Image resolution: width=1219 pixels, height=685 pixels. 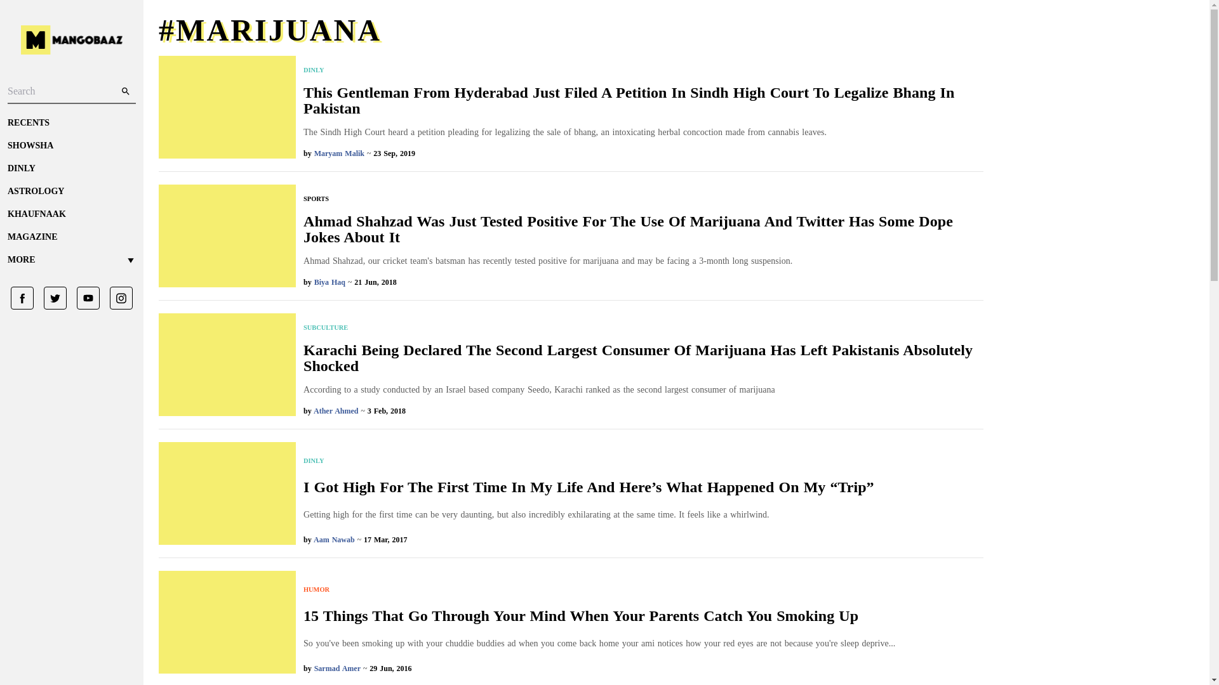 I want to click on DINLY, so click(x=71, y=169).